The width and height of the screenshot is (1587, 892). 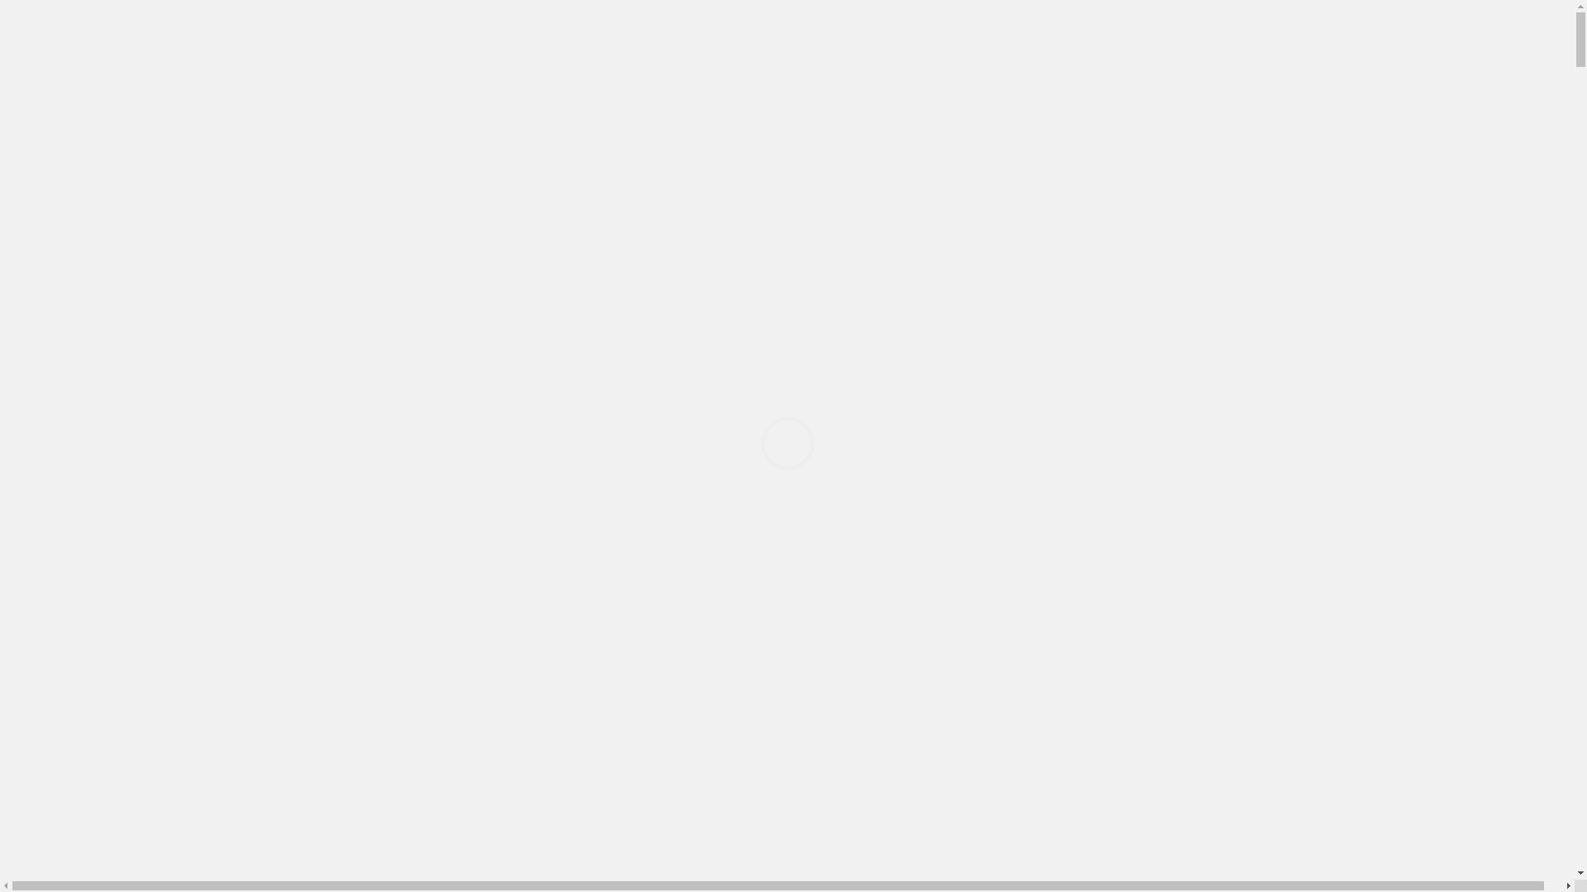 What do you see at coordinates (109, 349) in the screenshot?
I see `Activity Zone` at bounding box center [109, 349].